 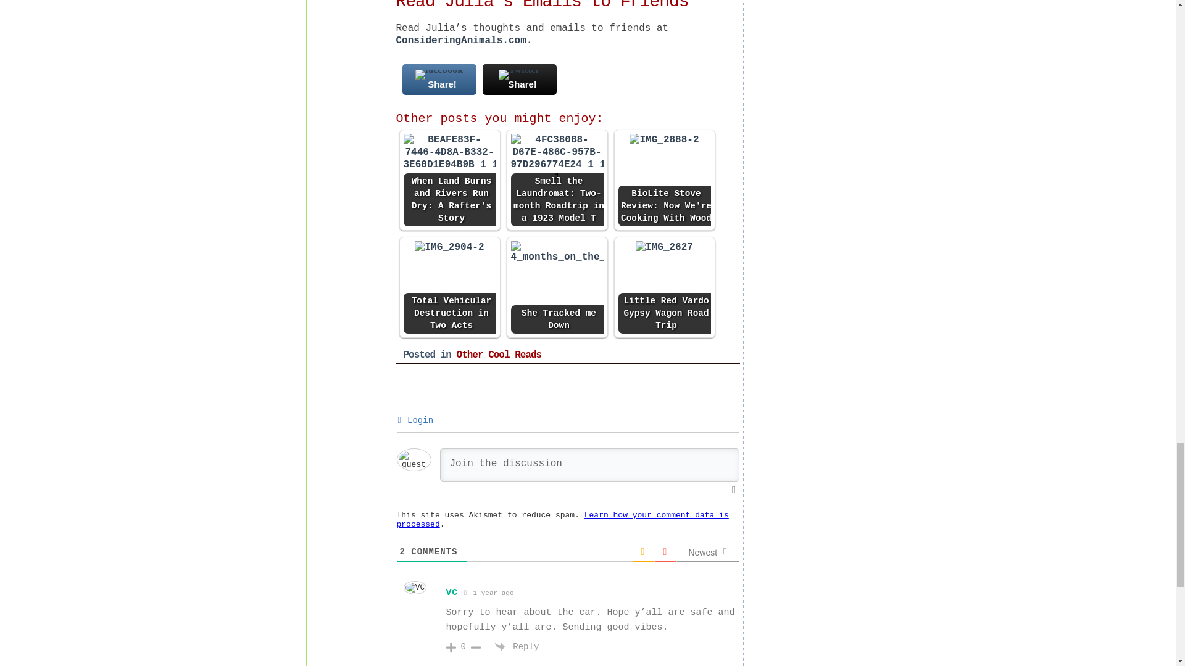 I want to click on She Tracked me Down, so click(x=557, y=287).